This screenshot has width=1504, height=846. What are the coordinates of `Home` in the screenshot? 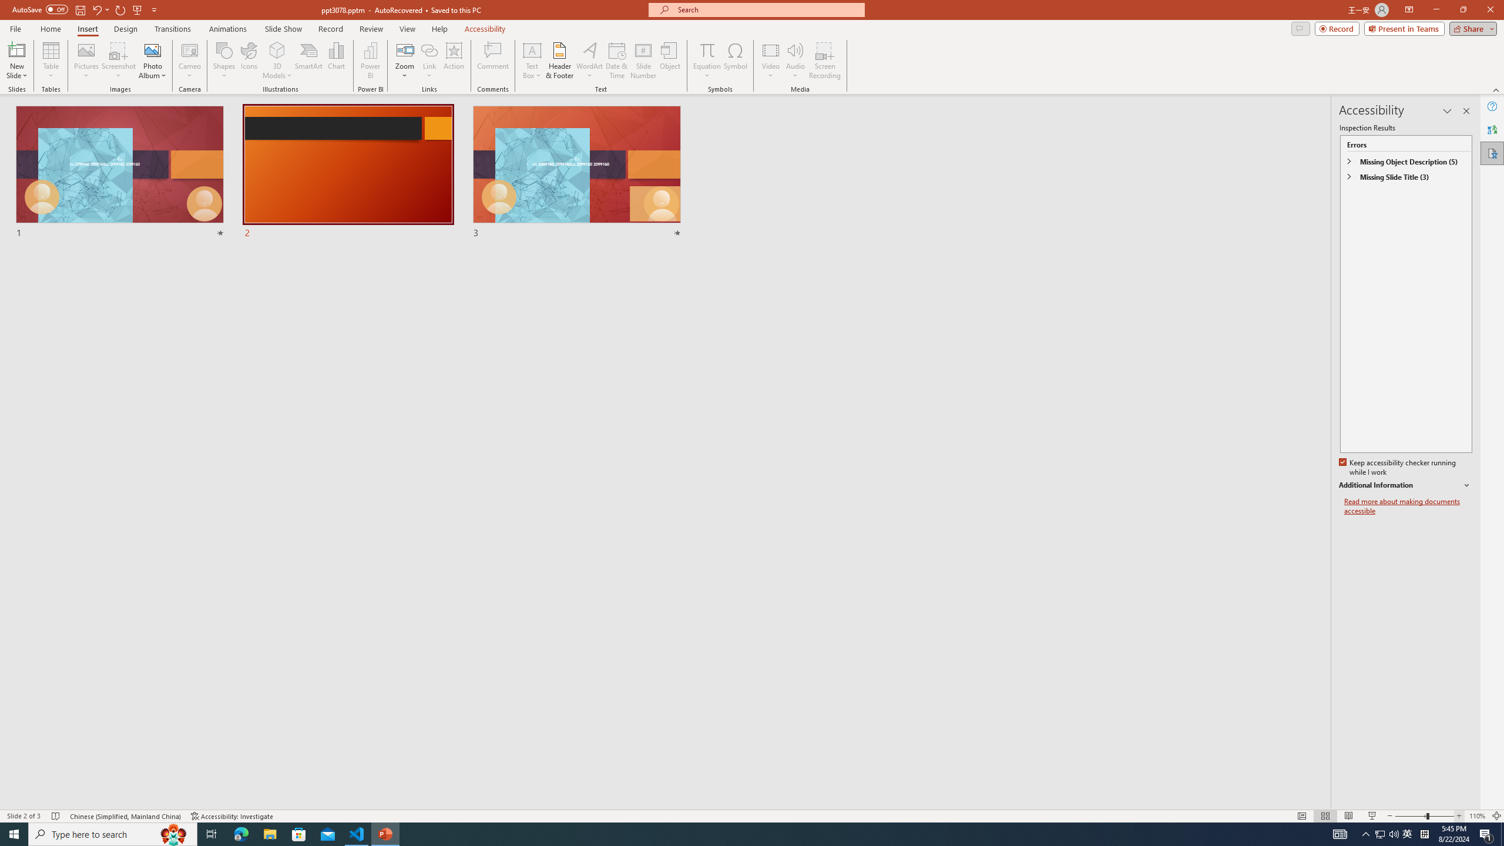 It's located at (50, 29).